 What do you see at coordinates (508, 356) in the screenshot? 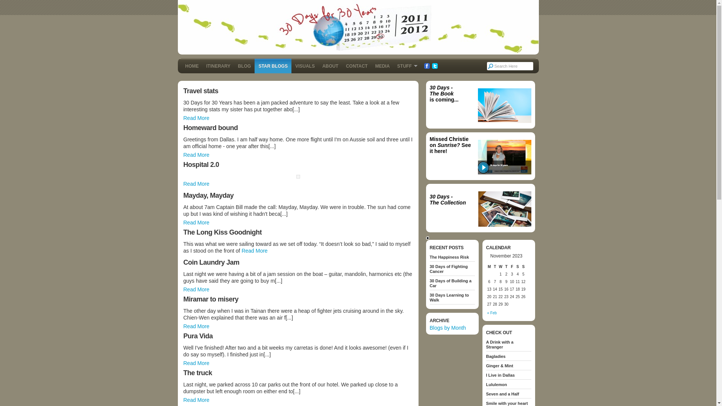
I see `Bagladies` at bounding box center [508, 356].